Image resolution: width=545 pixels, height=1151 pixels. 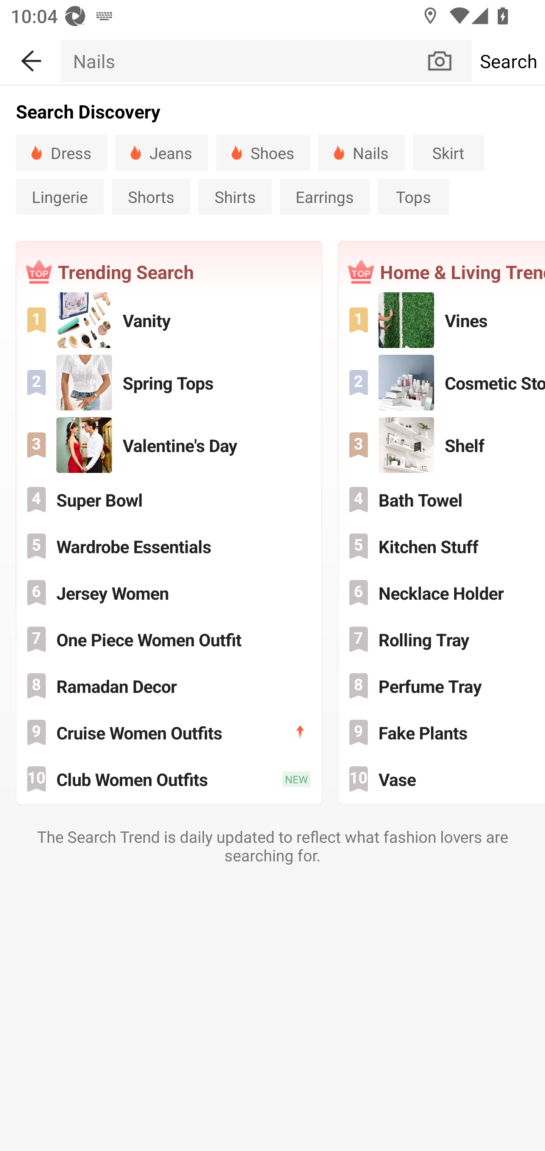 What do you see at coordinates (235, 197) in the screenshot?
I see `Shirts` at bounding box center [235, 197].